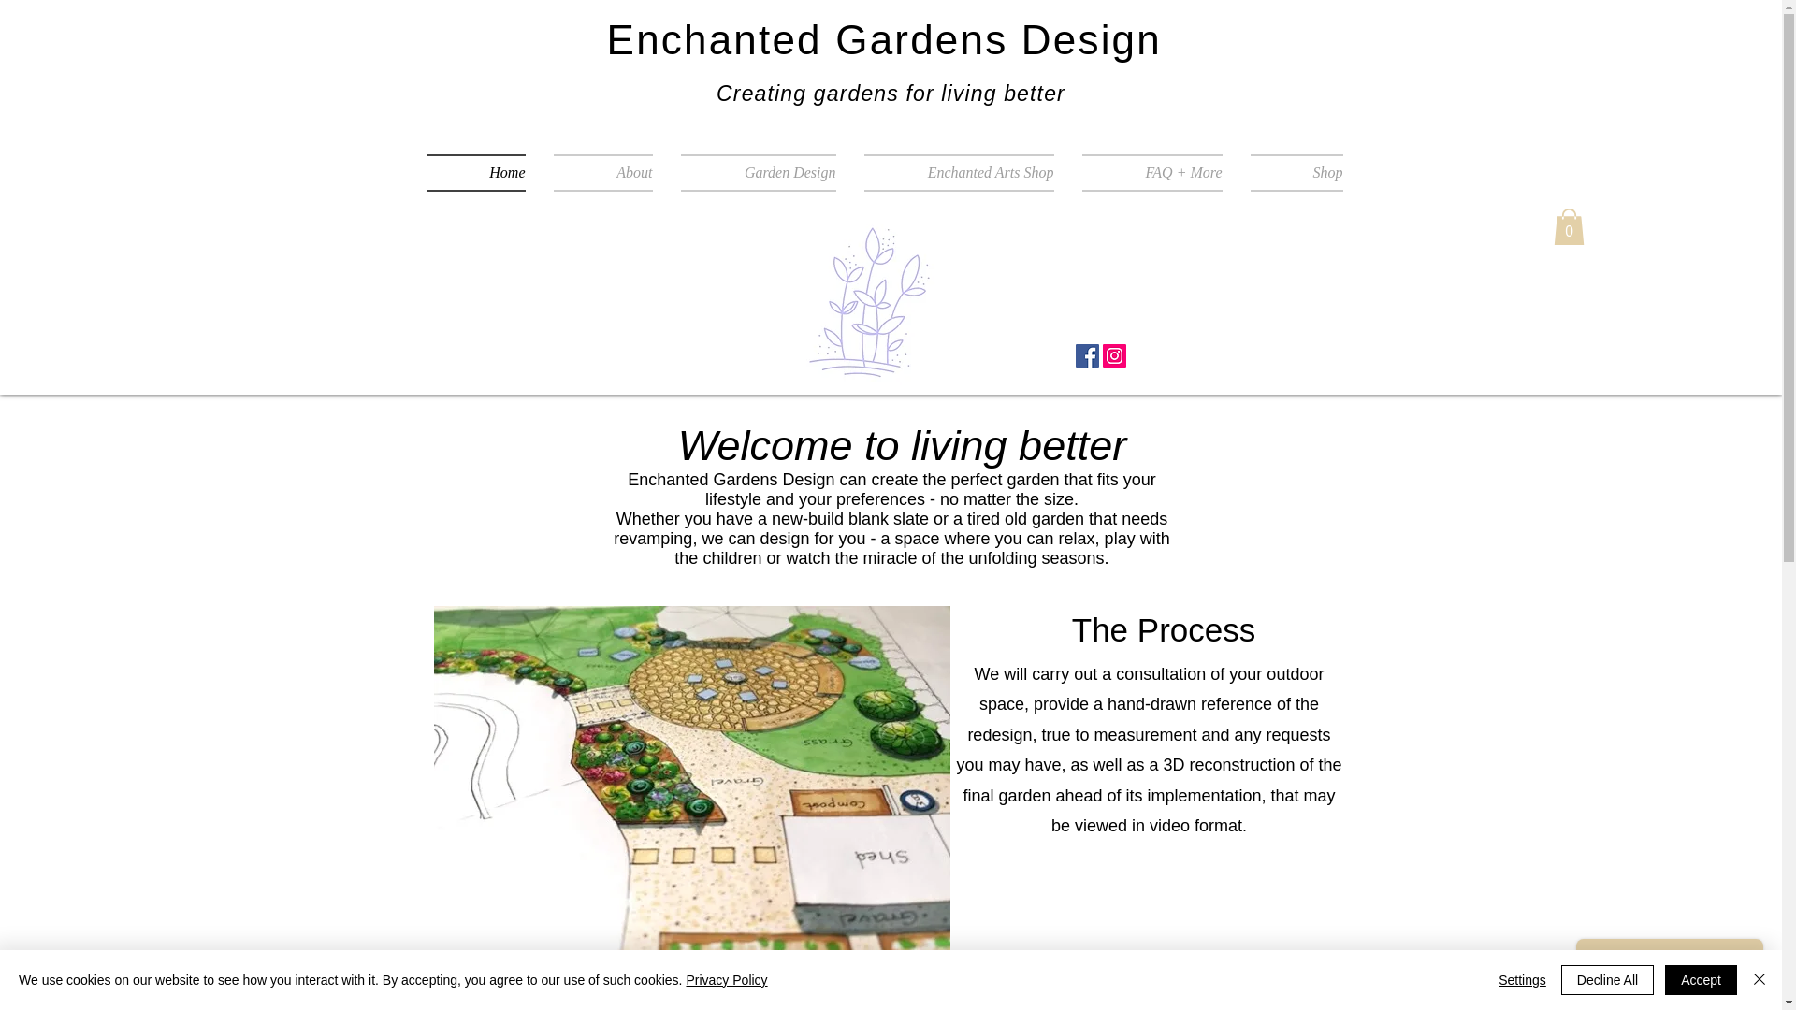 This screenshot has height=1010, width=1796. I want to click on Privacy Policy, so click(726, 980).